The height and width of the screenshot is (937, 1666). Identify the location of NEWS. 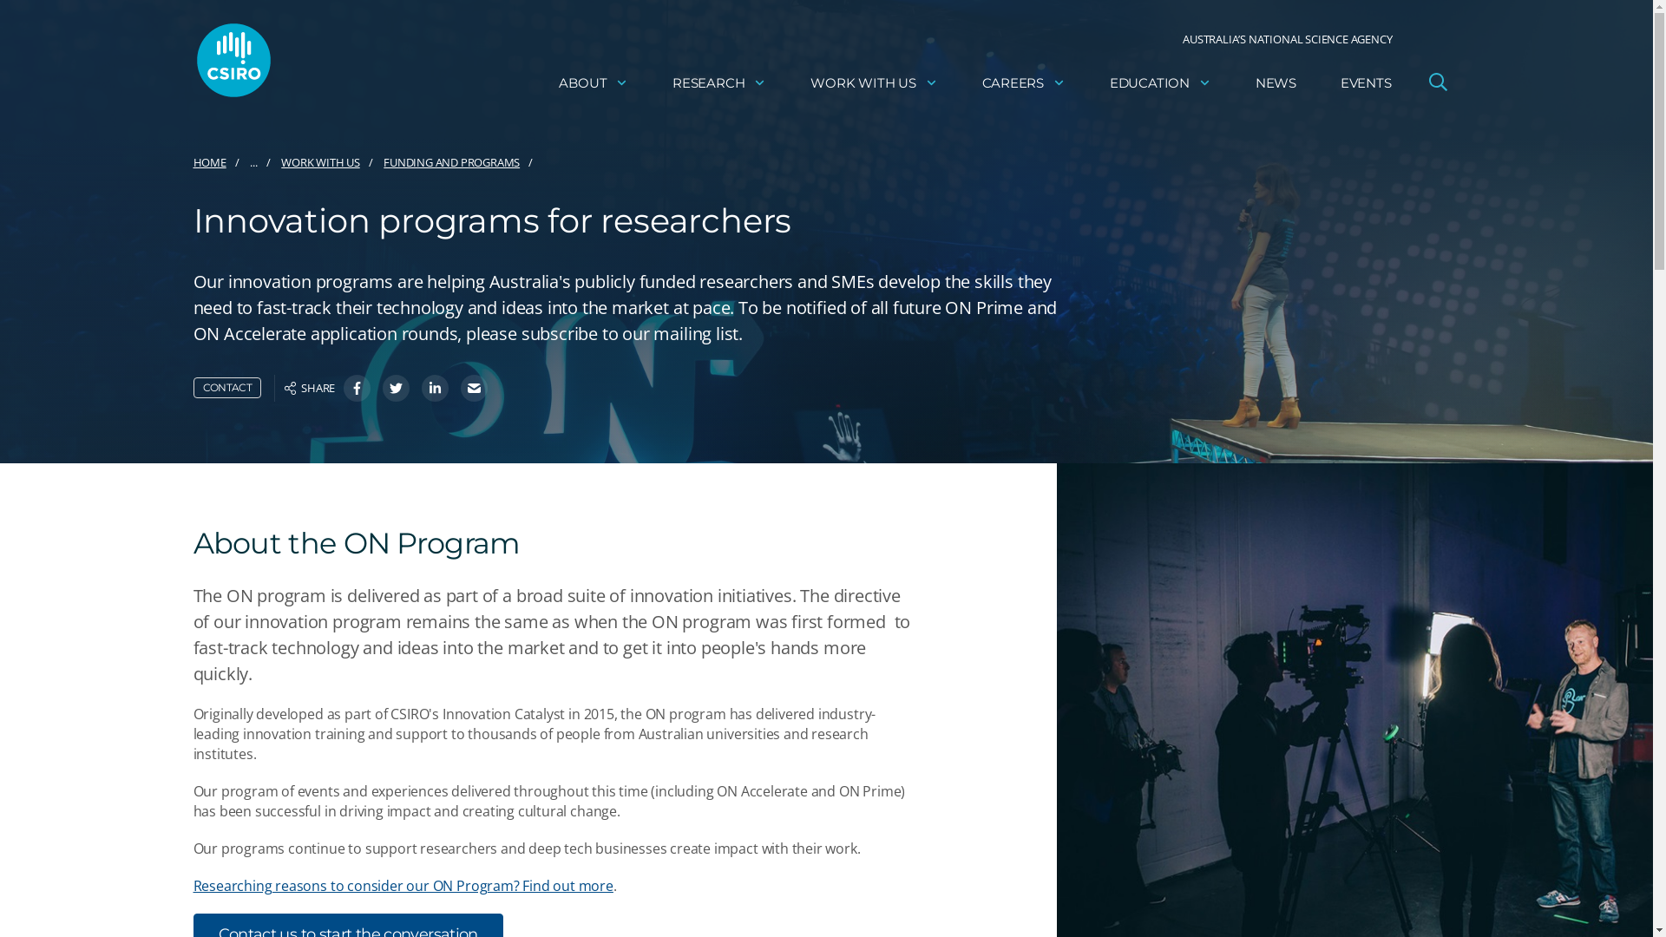
(1276, 83).